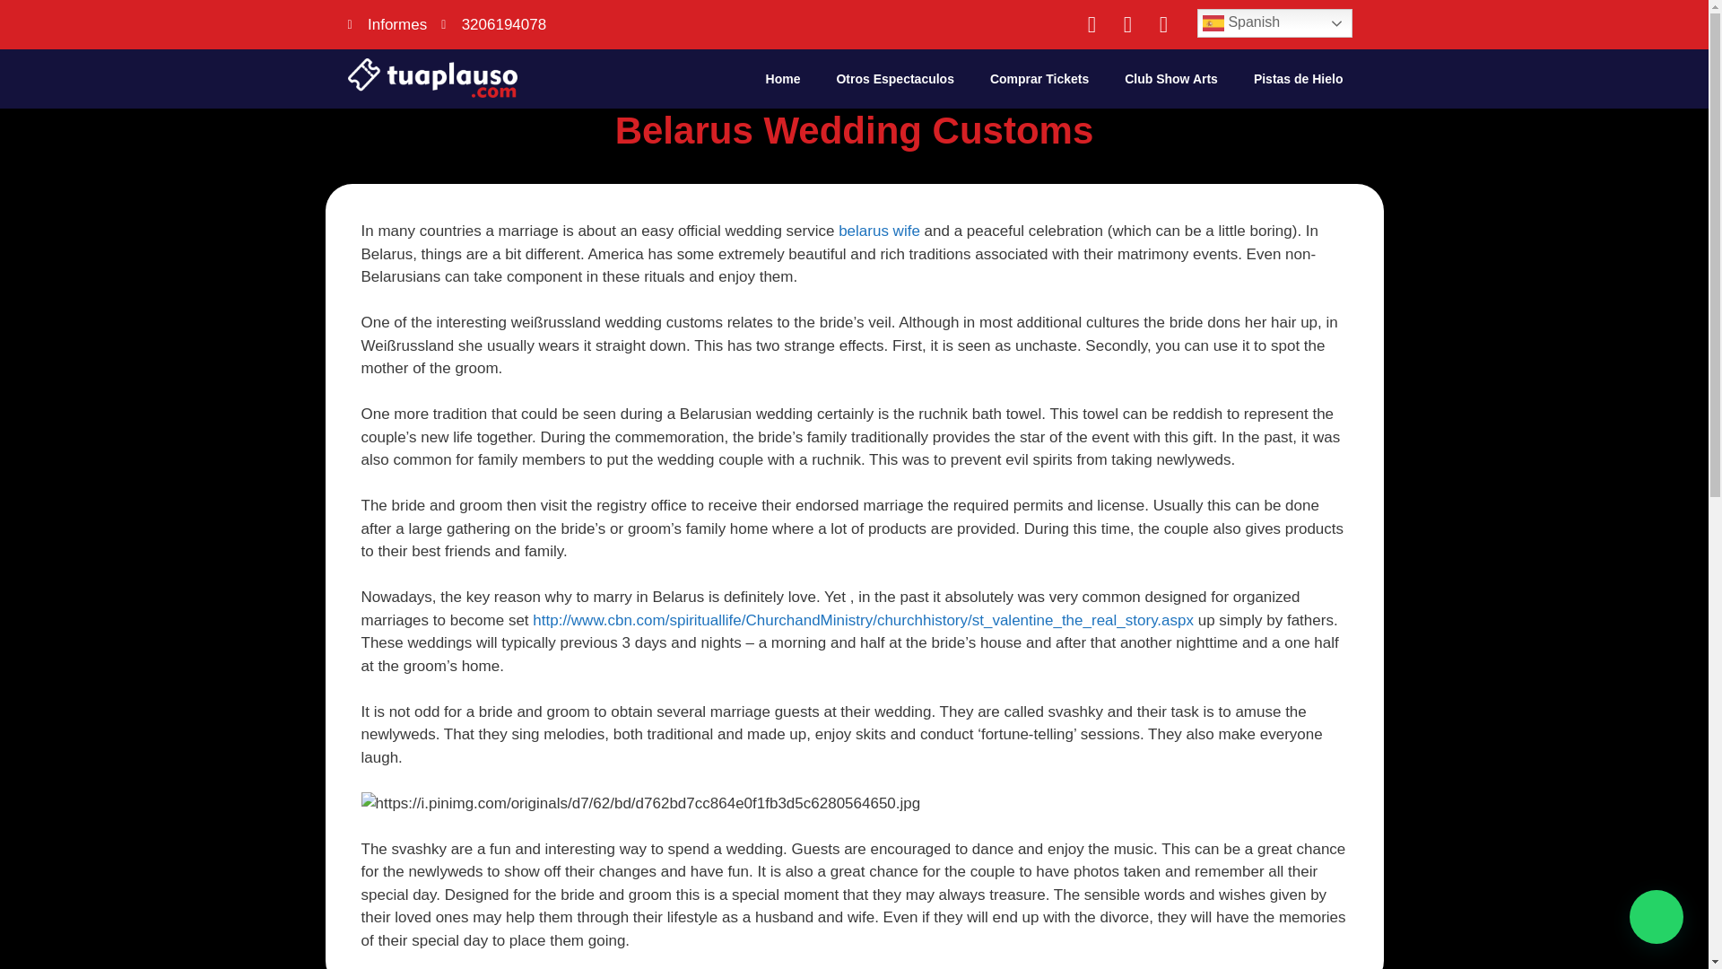 The width and height of the screenshot is (1722, 969). What do you see at coordinates (783, 79) in the screenshot?
I see `Home` at bounding box center [783, 79].